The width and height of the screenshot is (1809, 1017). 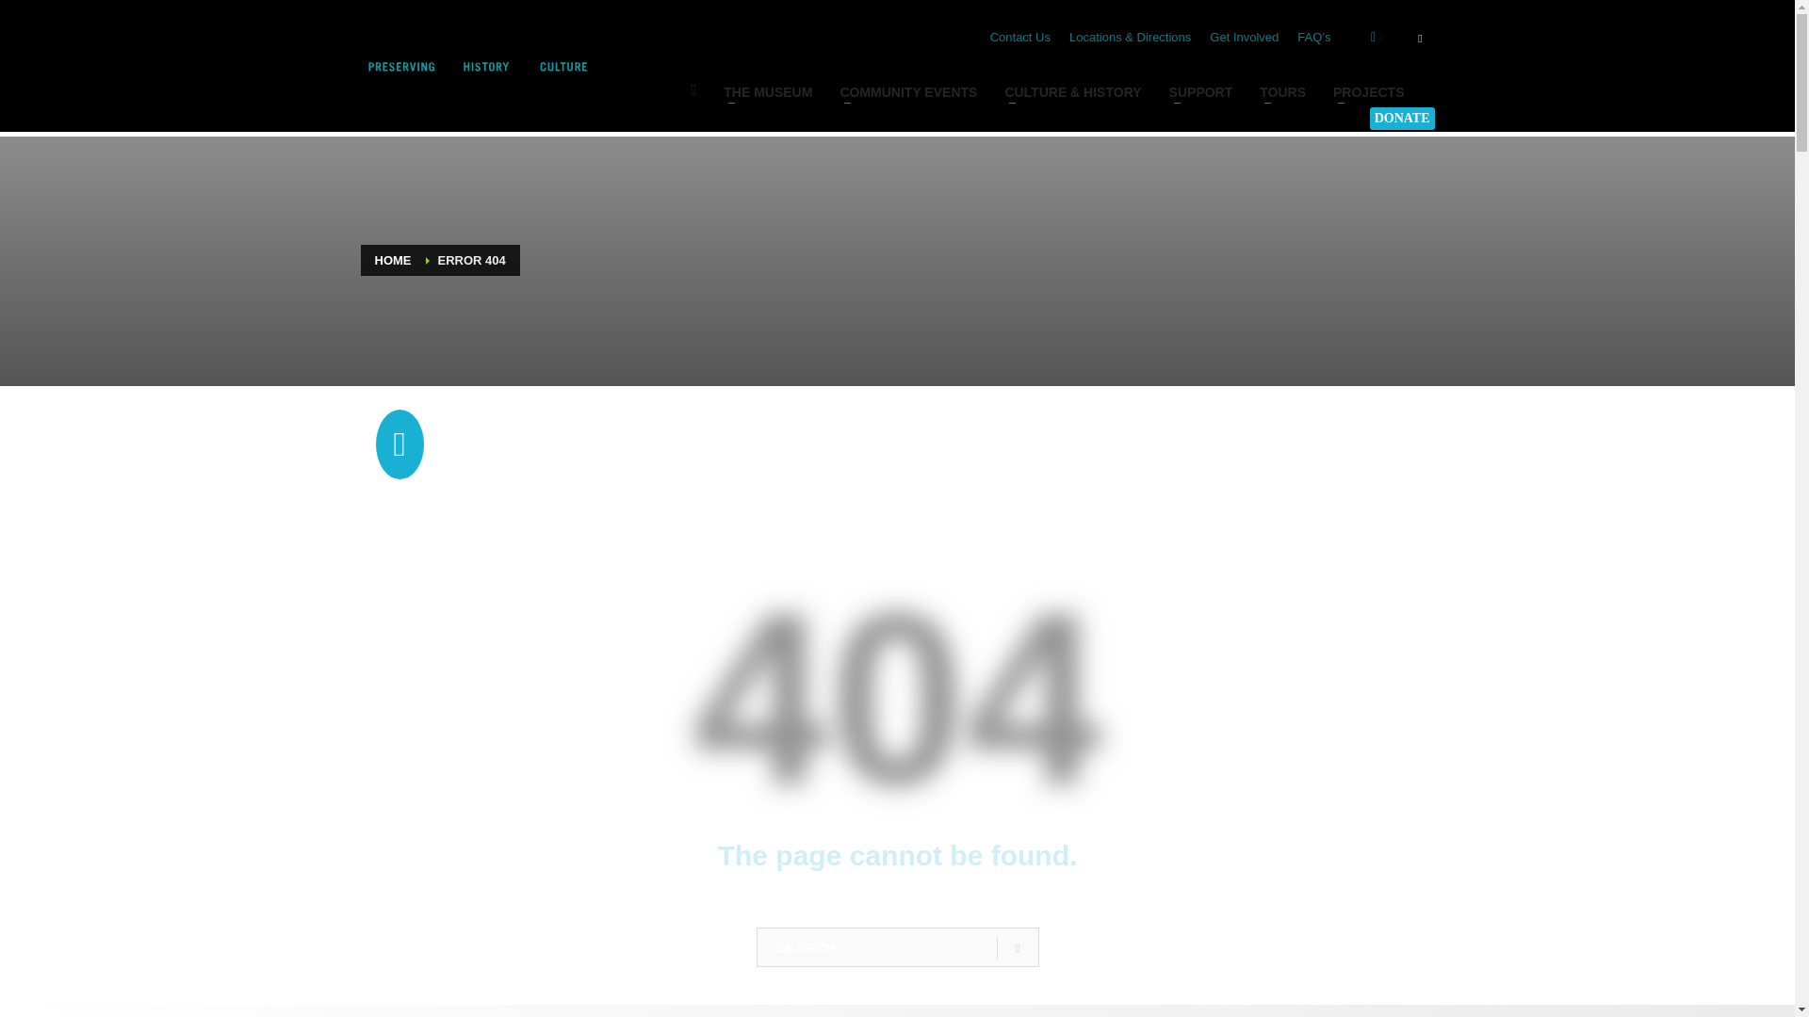 I want to click on Contact Us, so click(x=1019, y=38).